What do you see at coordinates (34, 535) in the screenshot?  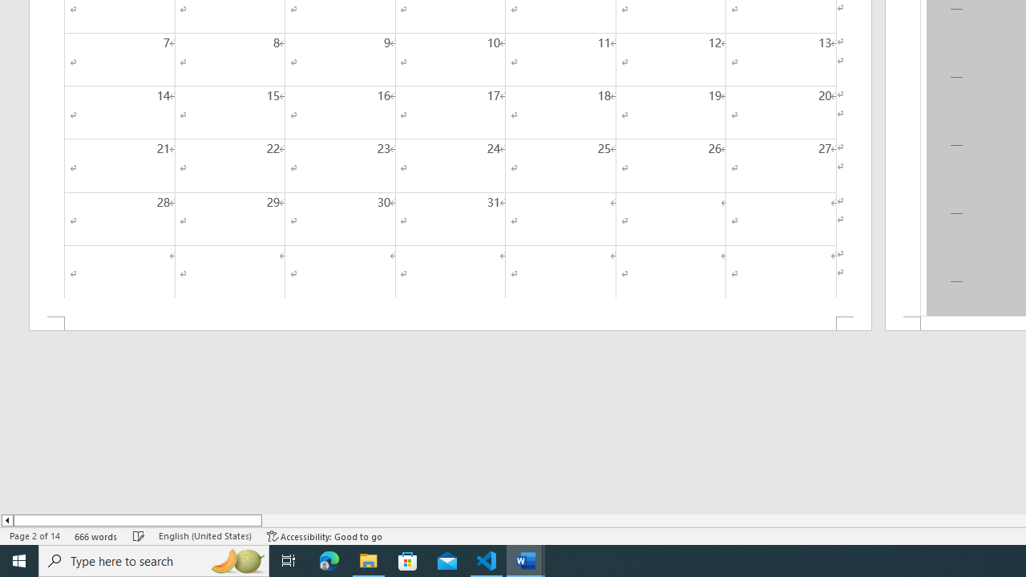 I see `Page Number Page 2 of 14` at bounding box center [34, 535].